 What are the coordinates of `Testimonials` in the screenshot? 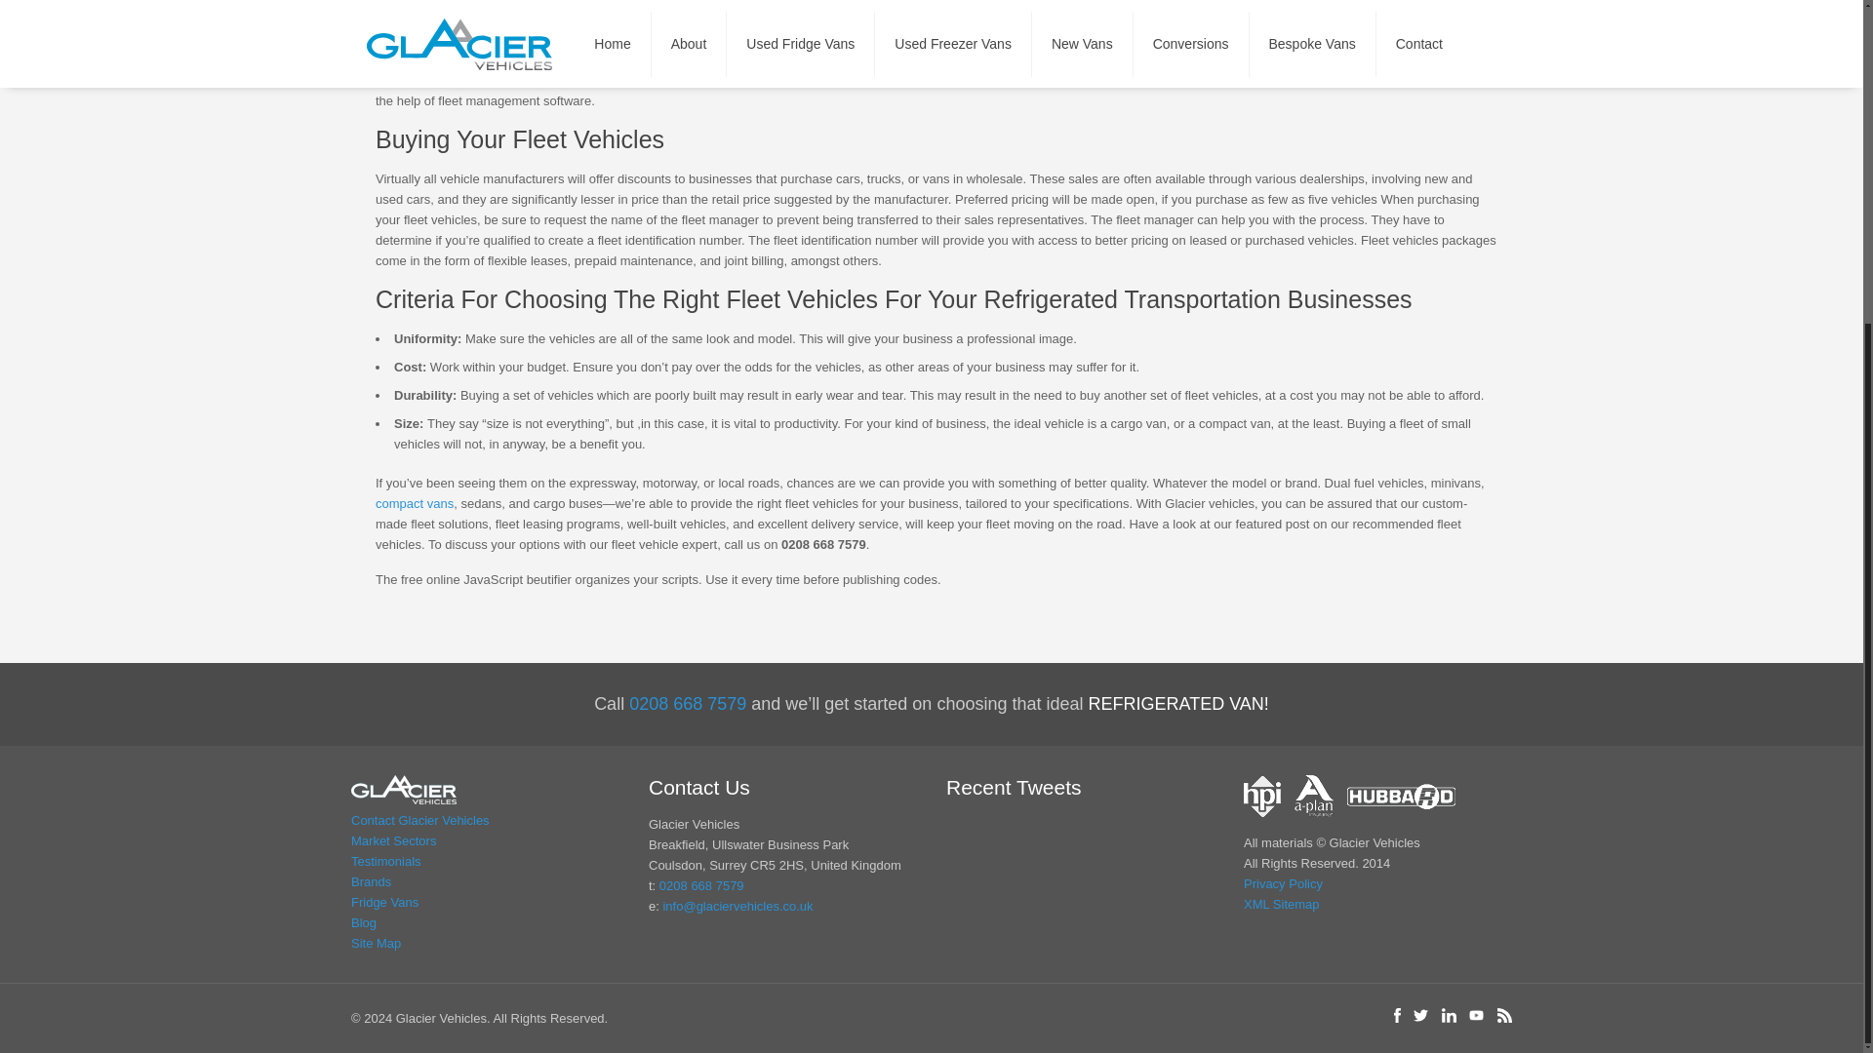 It's located at (486, 861).